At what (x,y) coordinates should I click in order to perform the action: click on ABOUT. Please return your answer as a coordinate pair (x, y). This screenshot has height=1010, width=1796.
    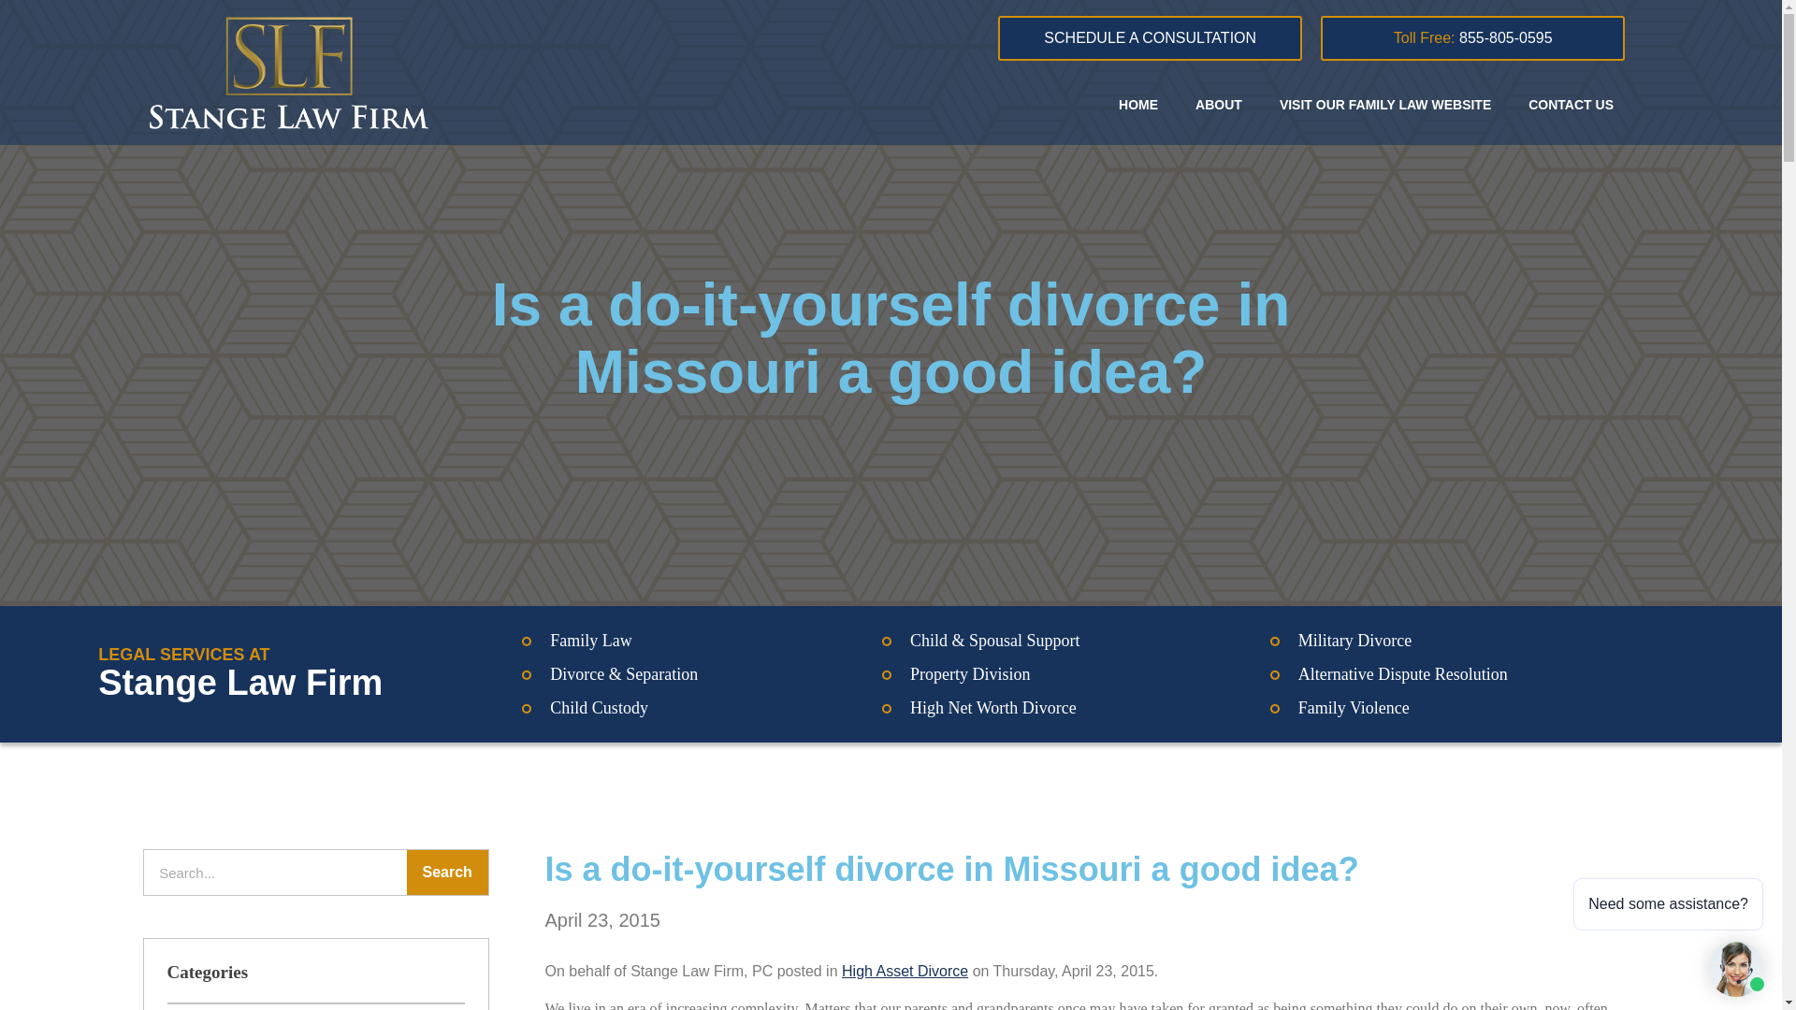
    Looking at the image, I should click on (1218, 103).